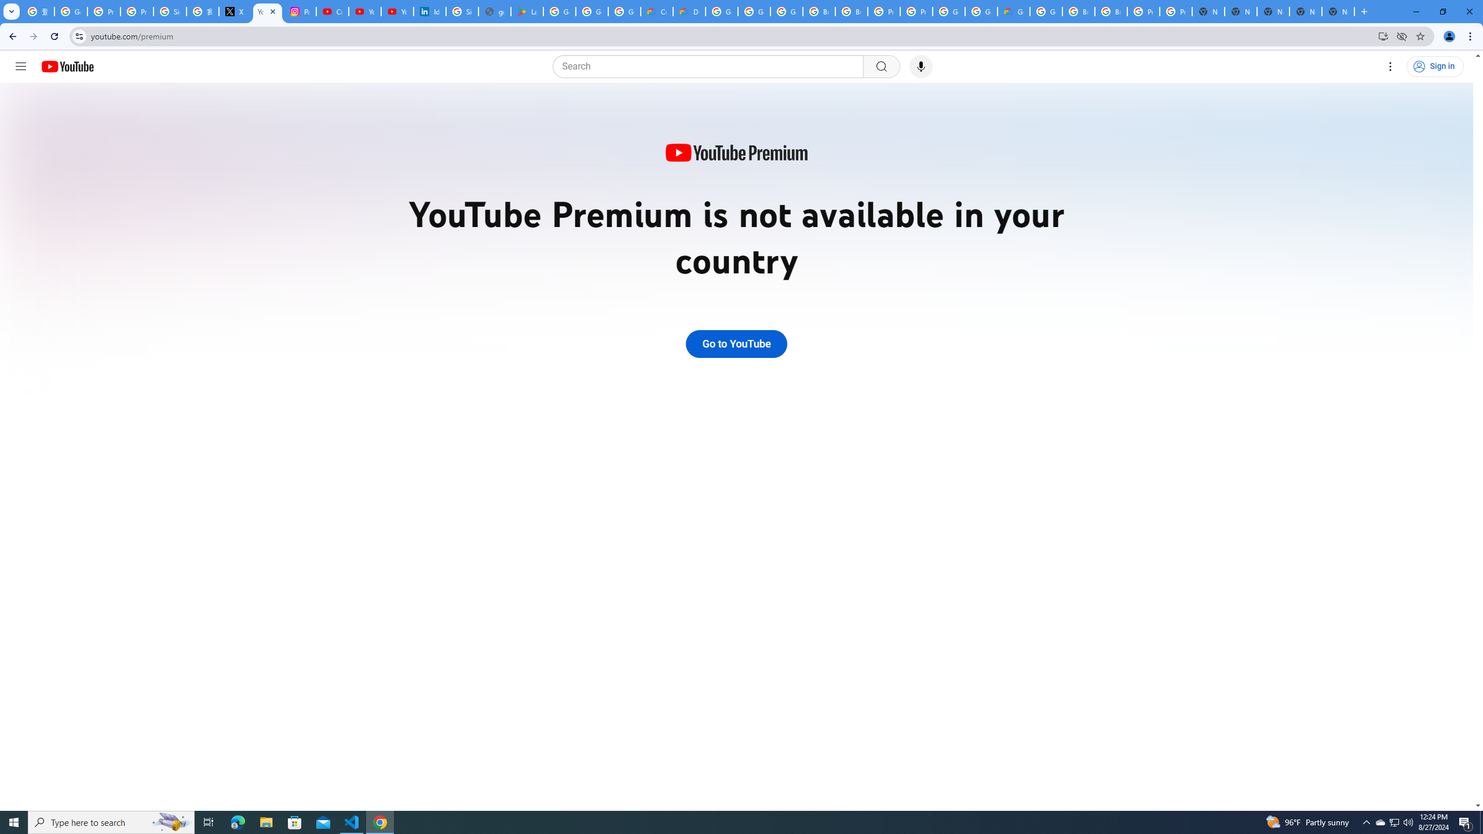  I want to click on Go to YouTube, so click(736, 344).